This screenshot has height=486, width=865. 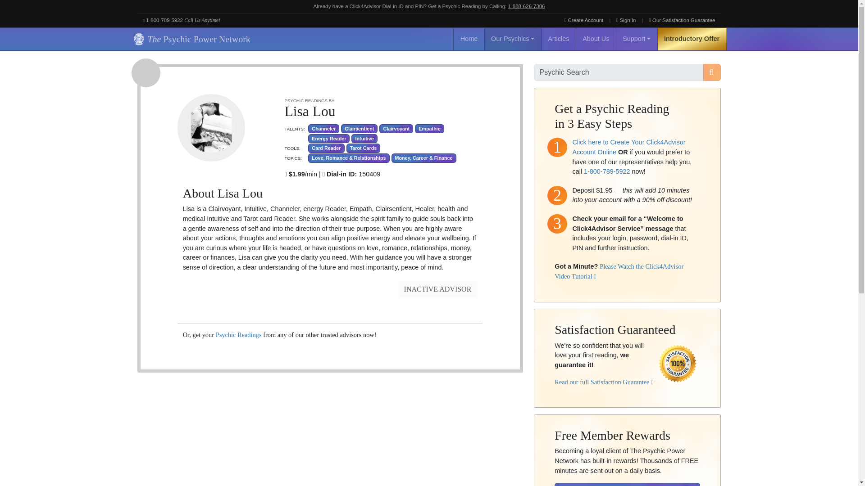 What do you see at coordinates (692, 39) in the screenshot?
I see `Introductory Offer` at bounding box center [692, 39].